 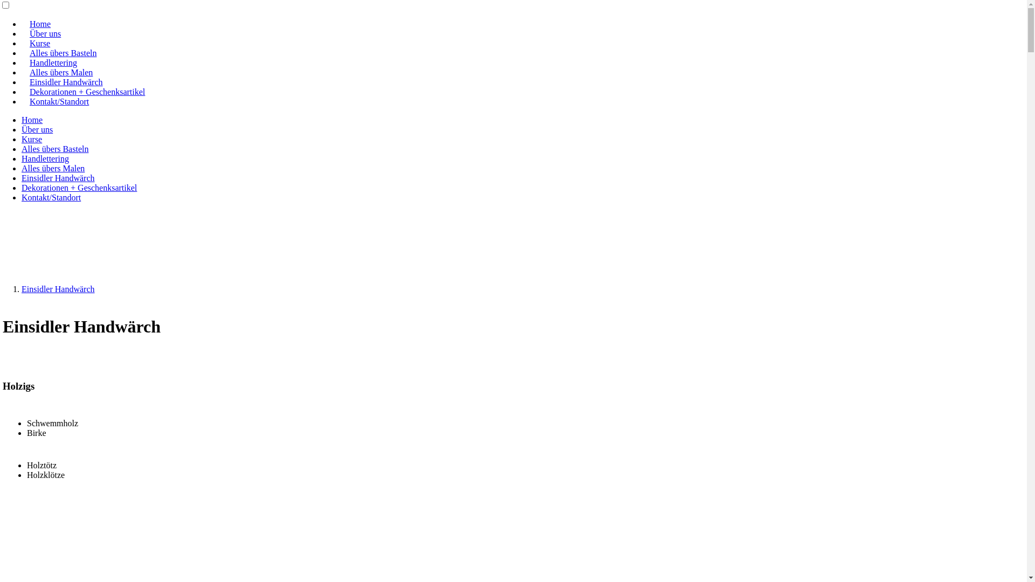 I want to click on Dekorationen + Geschenksartikel, so click(x=79, y=188).